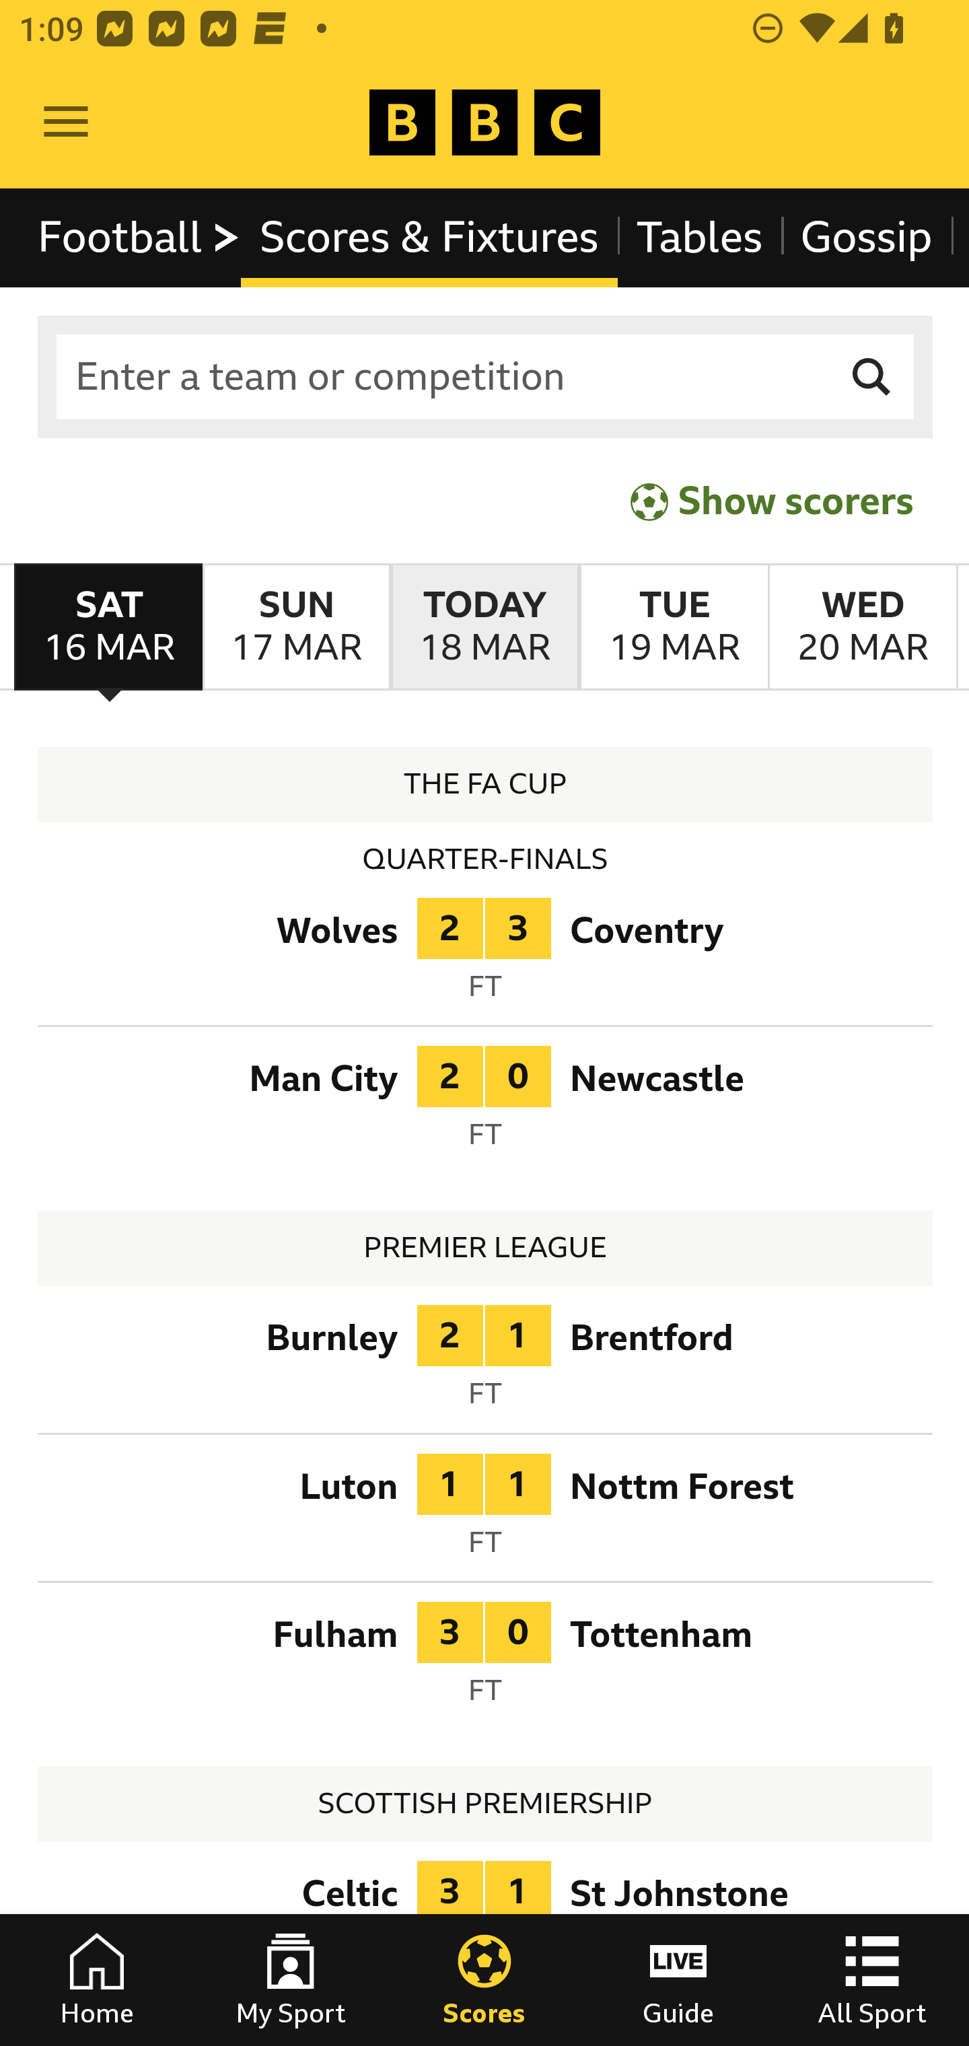 The image size is (969, 2046). What do you see at coordinates (865, 237) in the screenshot?
I see `Gossip` at bounding box center [865, 237].